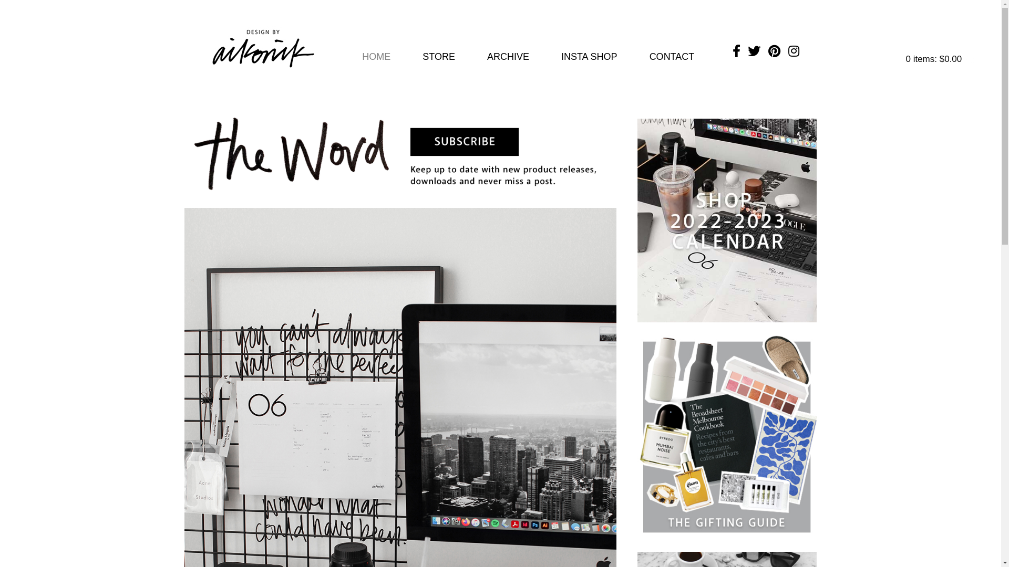 This screenshot has height=567, width=1009. Describe the element at coordinates (727, 437) in the screenshot. I see `Design By Aikonik - The Gifting Guide 21` at that location.